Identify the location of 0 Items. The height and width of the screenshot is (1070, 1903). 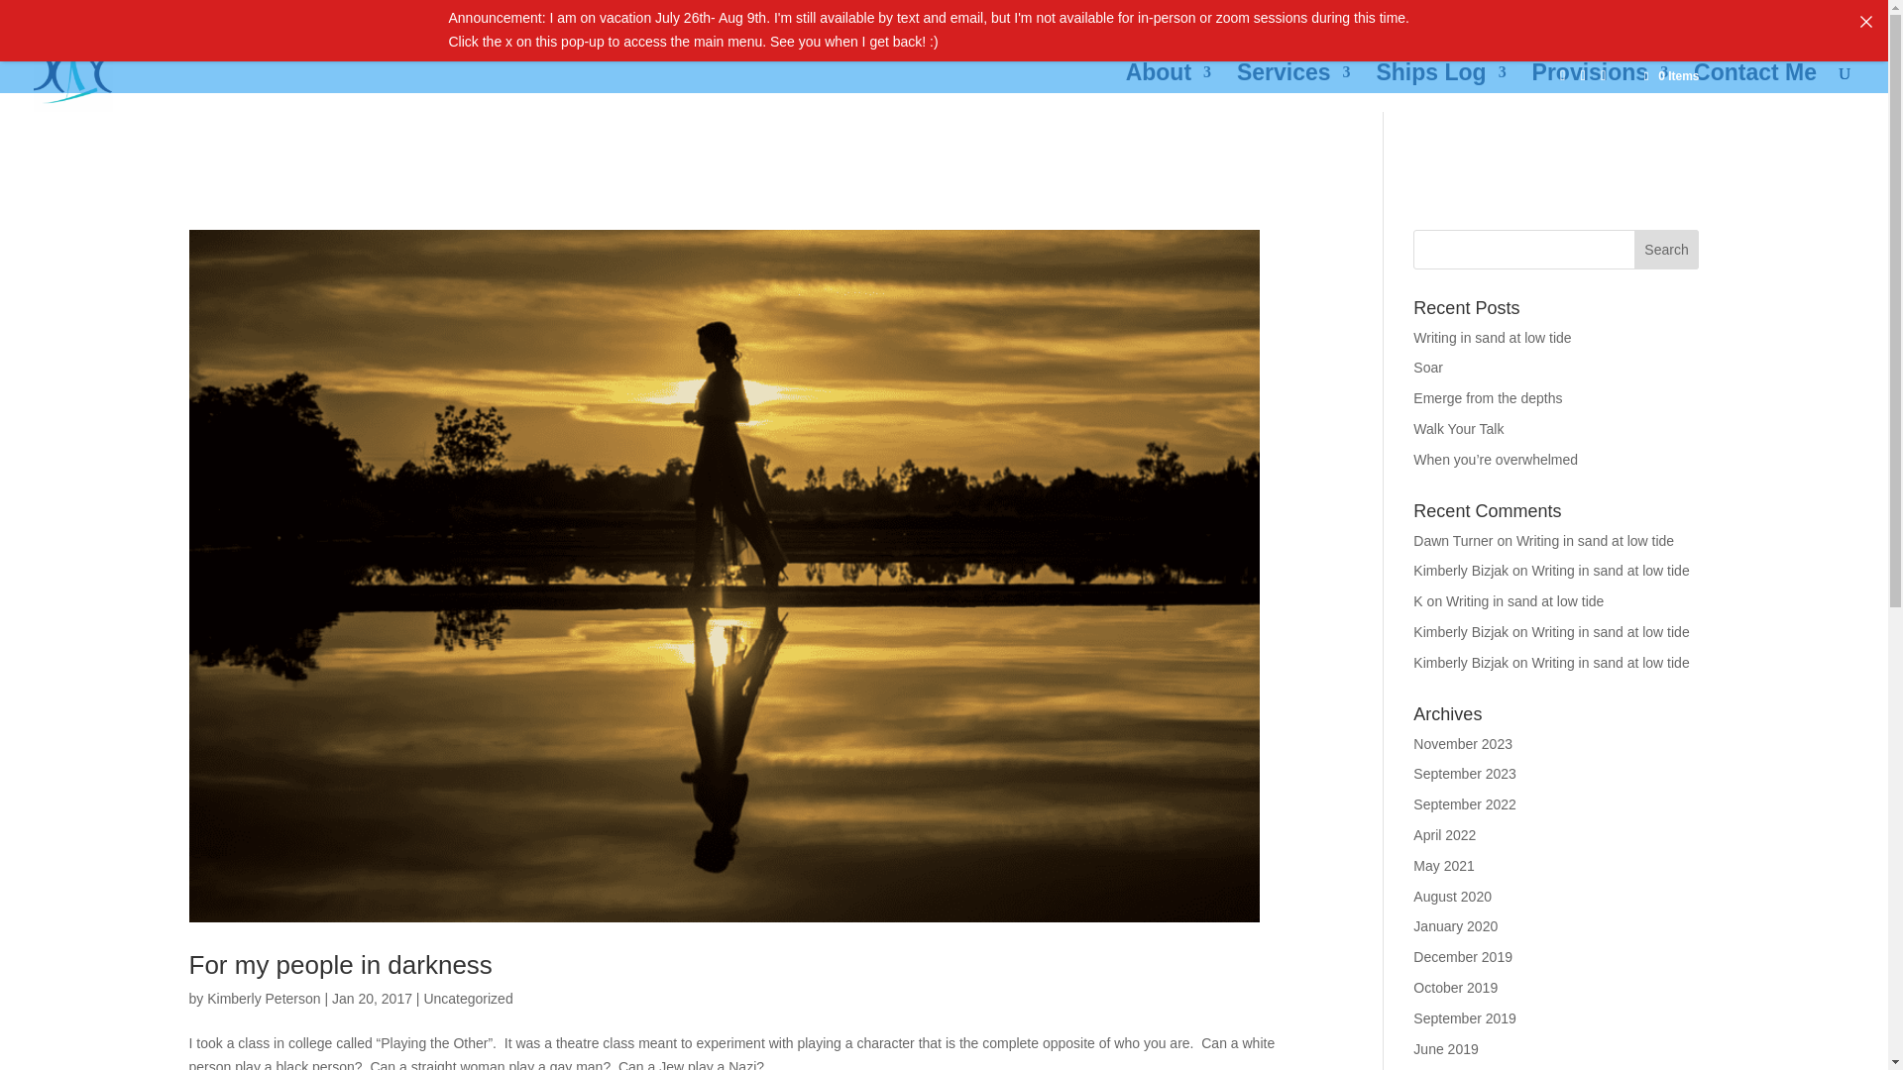
(1669, 76).